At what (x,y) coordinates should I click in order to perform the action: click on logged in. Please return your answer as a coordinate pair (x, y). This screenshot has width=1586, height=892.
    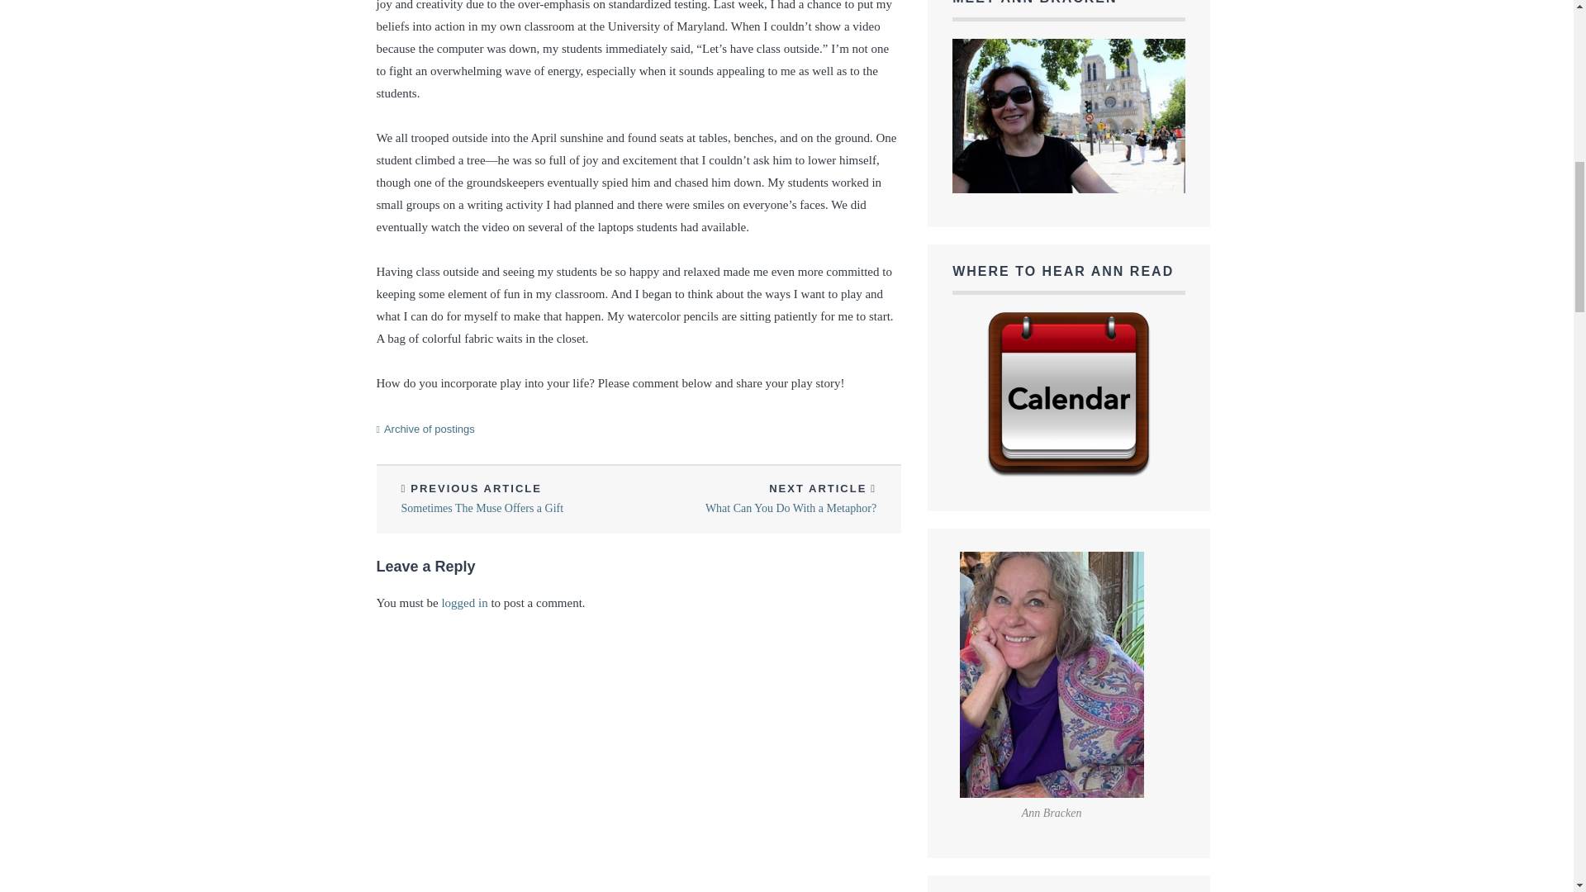
    Looking at the image, I should click on (429, 429).